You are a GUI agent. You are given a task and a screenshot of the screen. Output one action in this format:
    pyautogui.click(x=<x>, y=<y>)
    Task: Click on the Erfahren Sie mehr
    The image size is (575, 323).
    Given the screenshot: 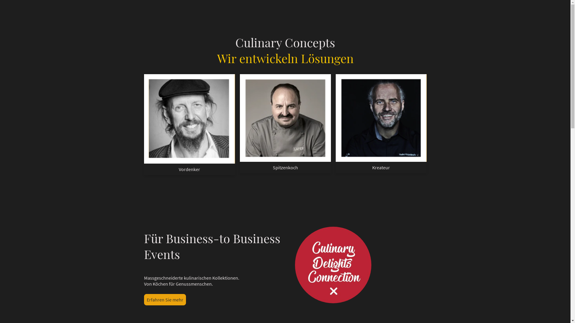 What is the action you would take?
    pyautogui.click(x=165, y=300)
    